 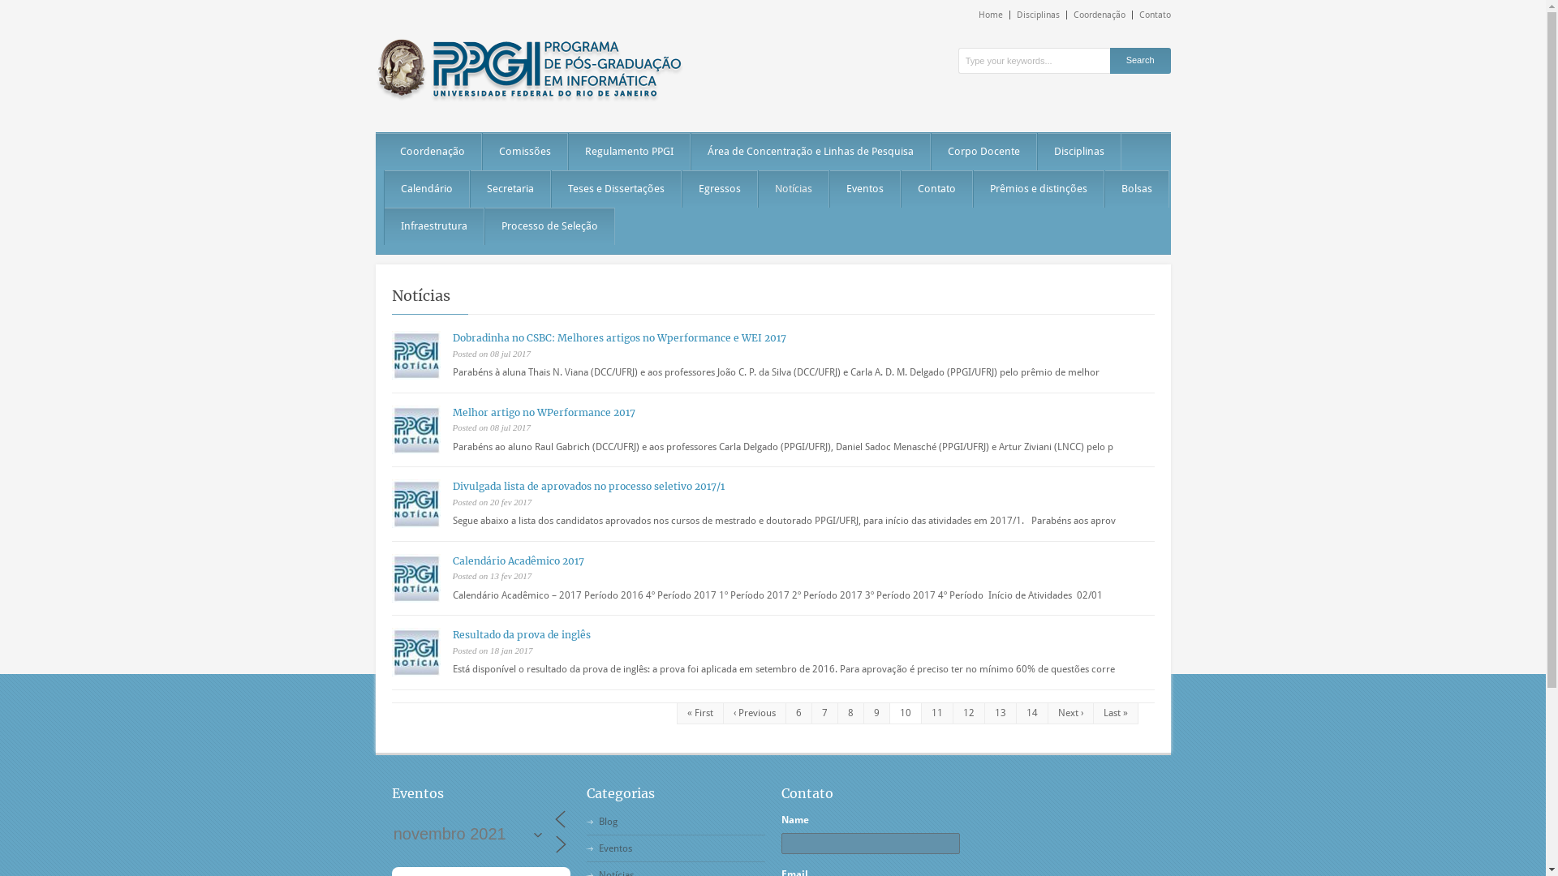 What do you see at coordinates (936, 189) in the screenshot?
I see `Contato` at bounding box center [936, 189].